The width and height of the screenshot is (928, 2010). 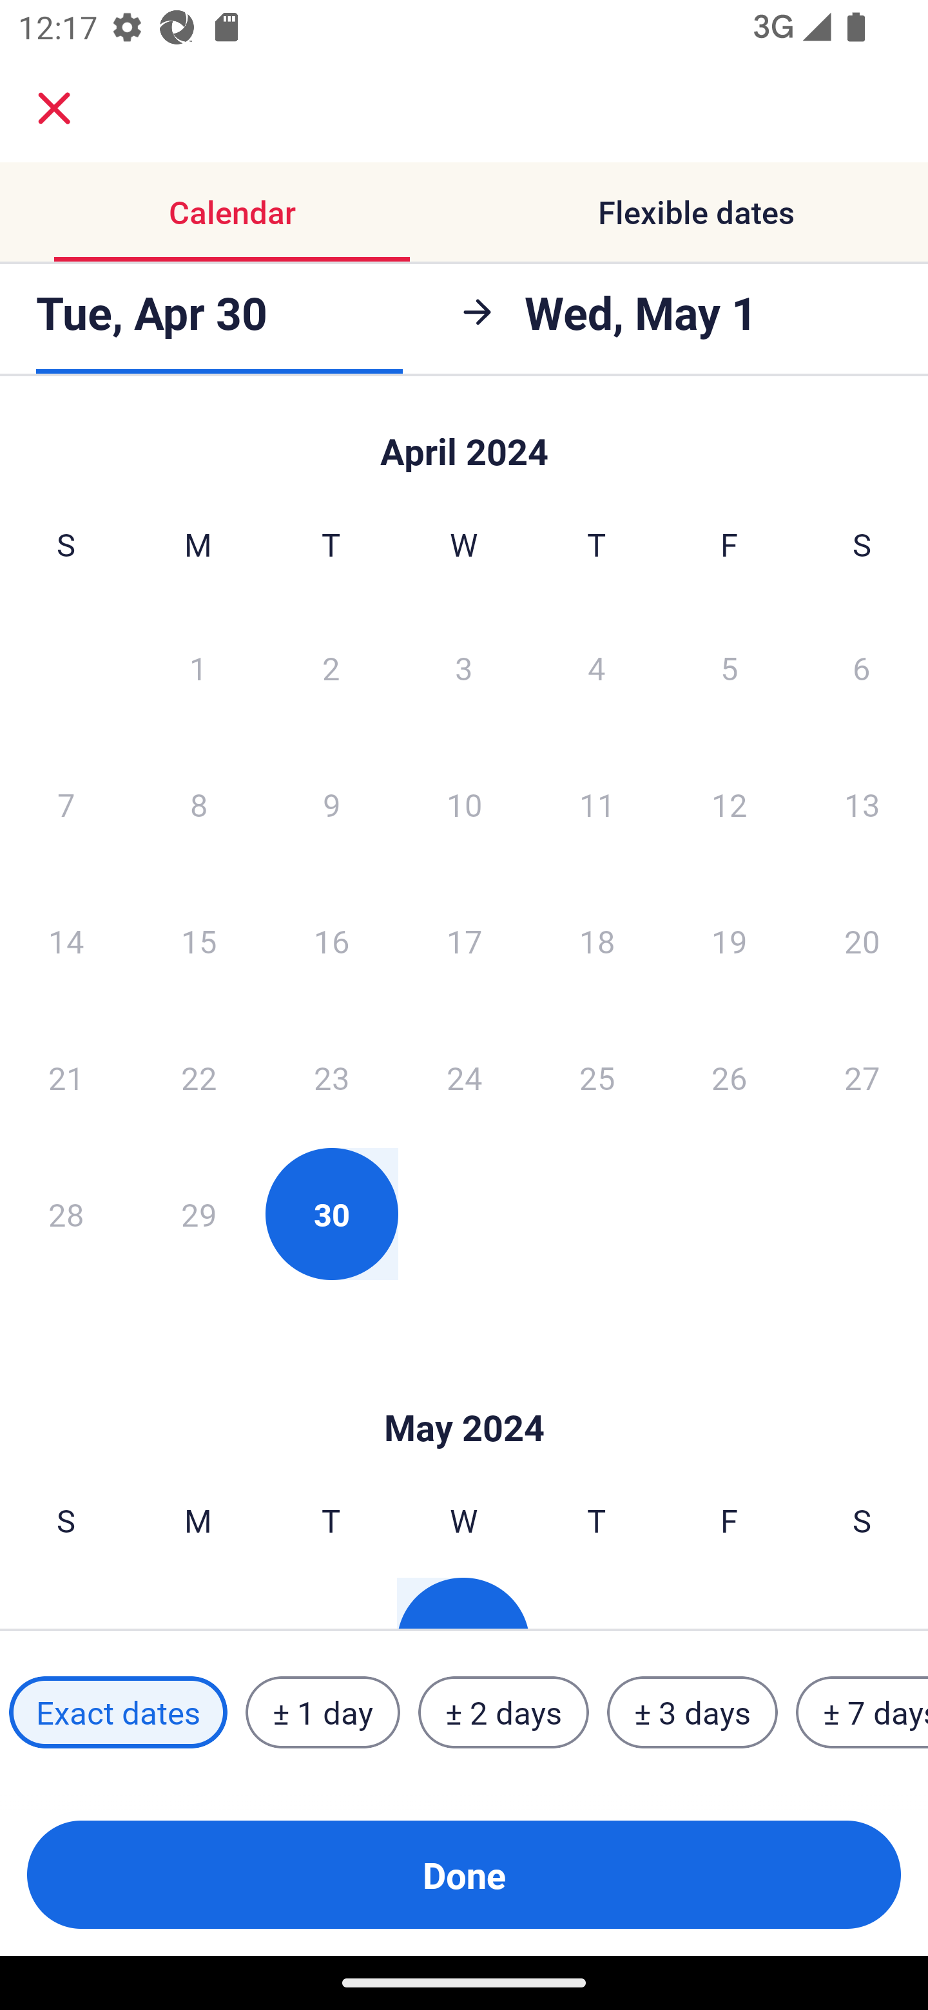 I want to click on ± 3 days, so click(x=692, y=1712).